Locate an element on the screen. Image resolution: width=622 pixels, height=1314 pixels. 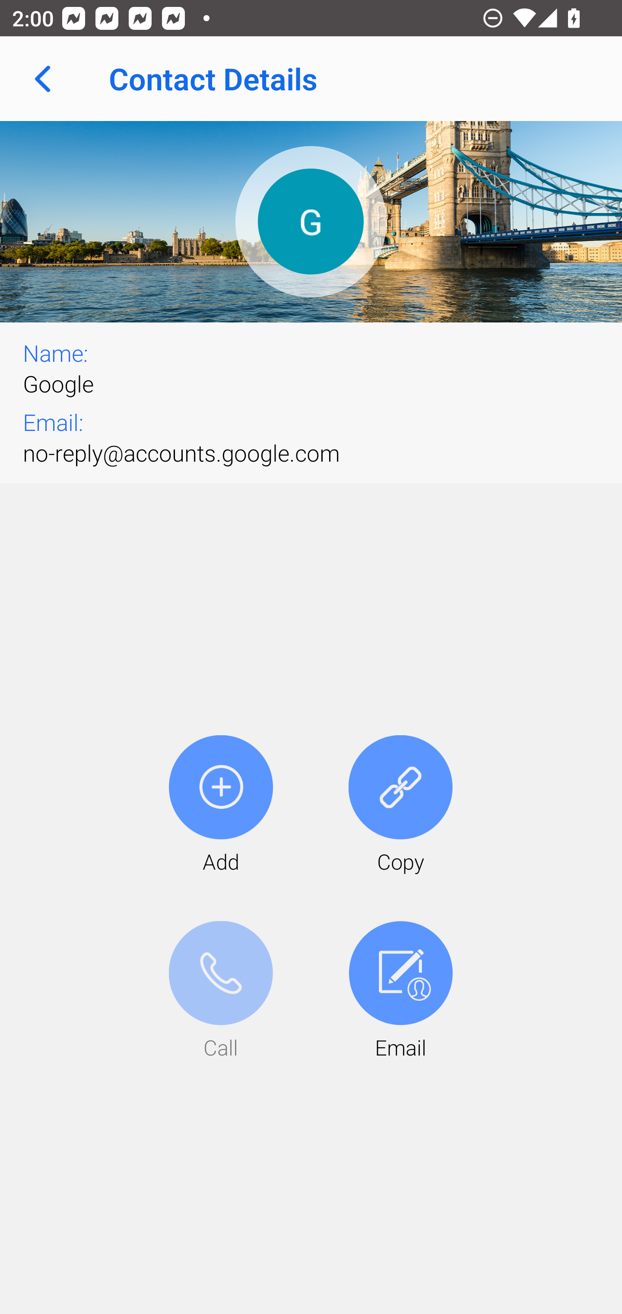
Navigate up is located at coordinates (42, 79).